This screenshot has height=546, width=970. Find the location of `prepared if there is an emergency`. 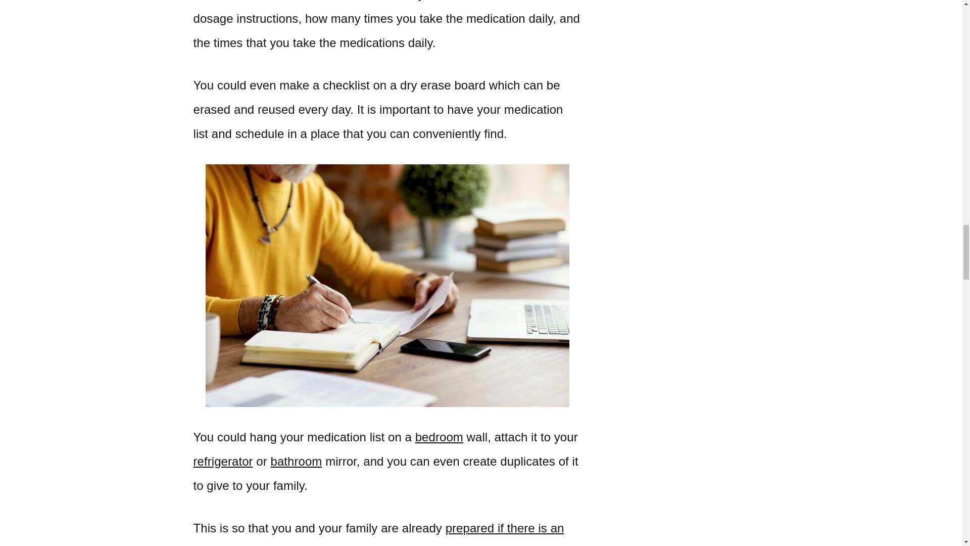

prepared if there is an emergency is located at coordinates (378, 534).